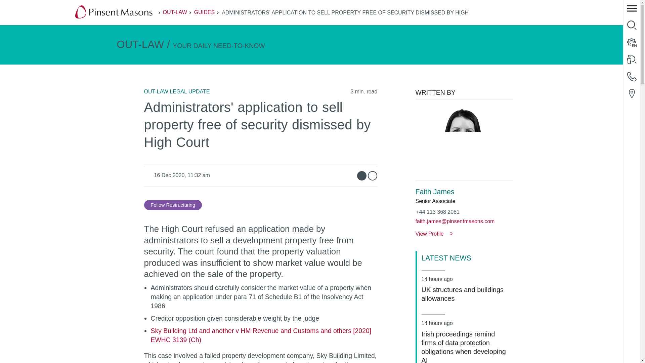 The height and width of the screenshot is (363, 645). I want to click on Email, so click(361, 175).